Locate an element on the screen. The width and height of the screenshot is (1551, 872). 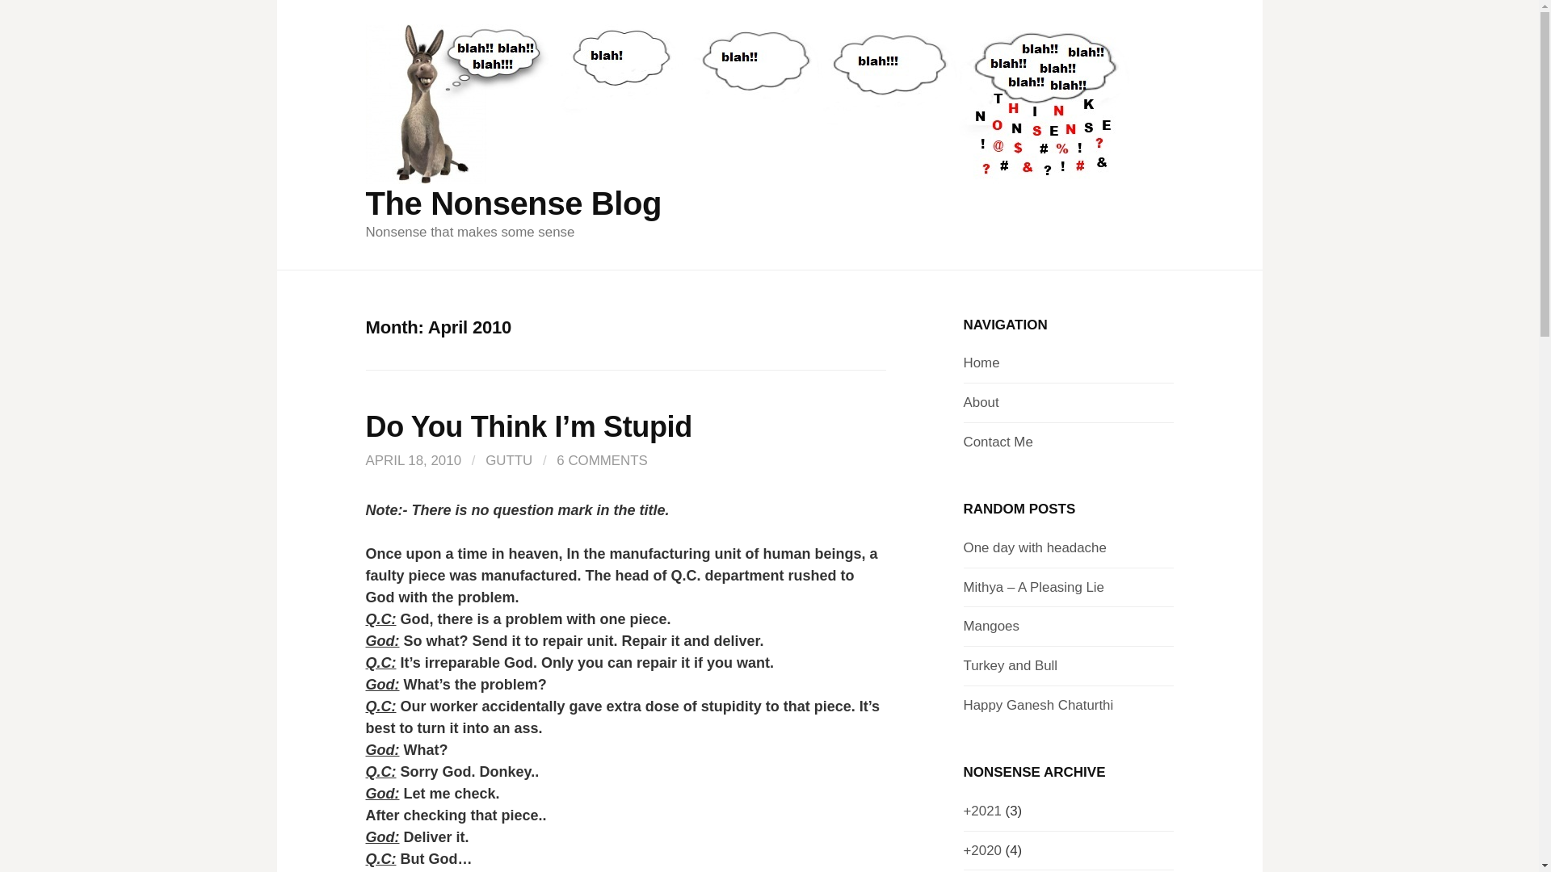
APRIL 18, 2010 is located at coordinates (412, 460).